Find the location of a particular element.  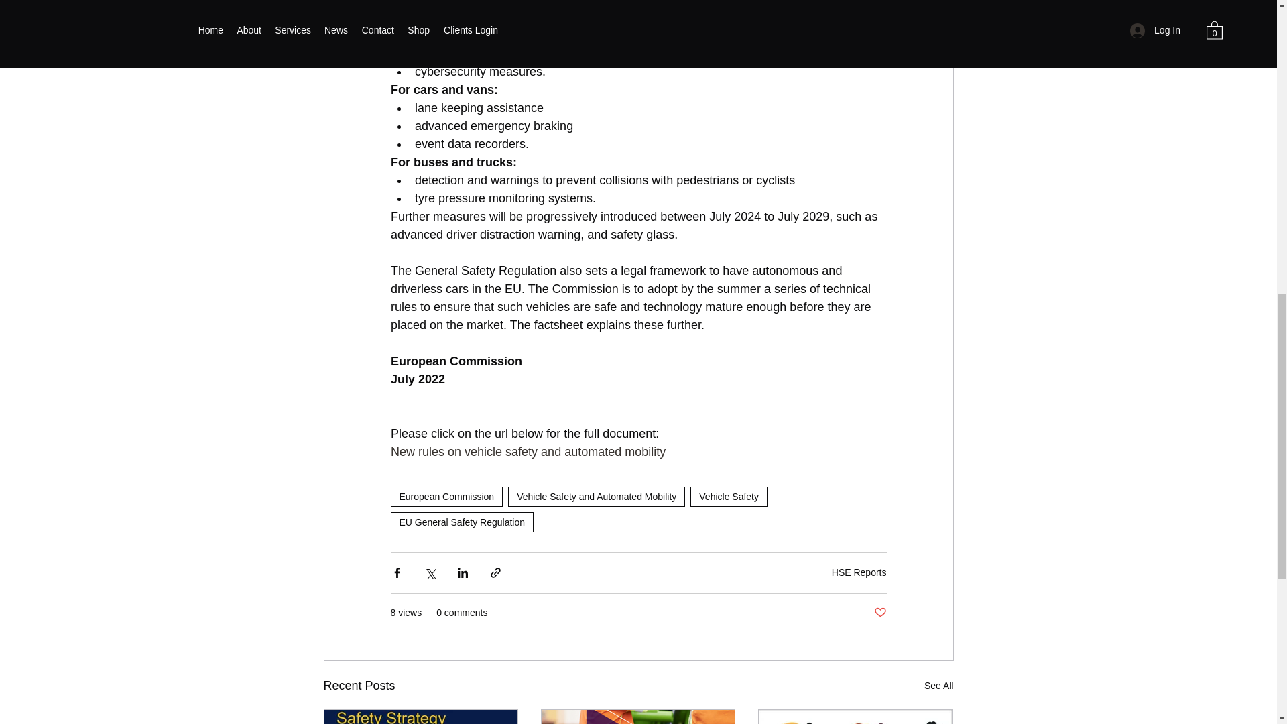

New rules on vehicle safety and automated mobility is located at coordinates (527, 452).